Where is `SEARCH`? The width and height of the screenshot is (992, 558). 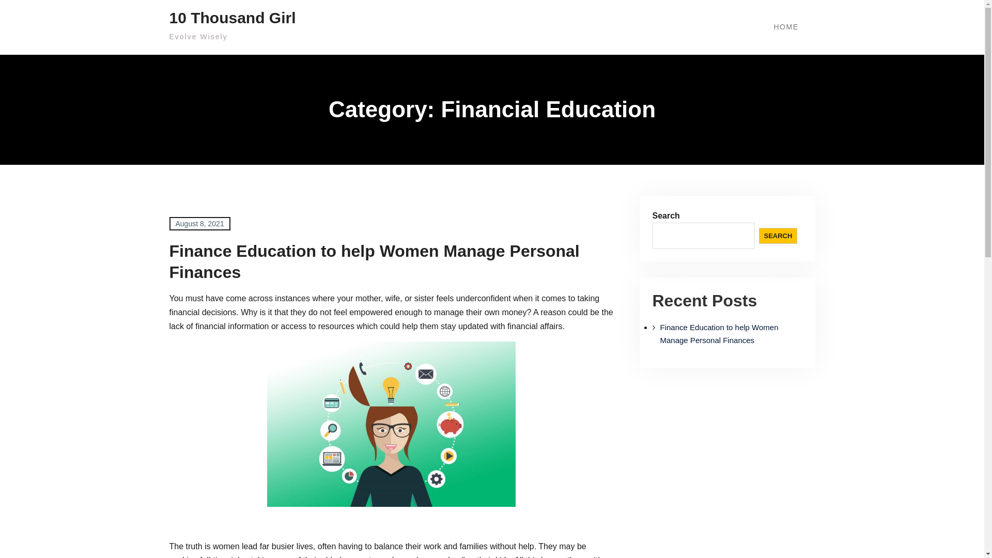
SEARCH is located at coordinates (778, 236).